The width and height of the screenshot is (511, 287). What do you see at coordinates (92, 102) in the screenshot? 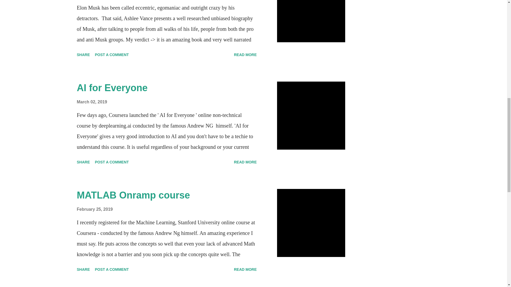
I see `March 02, 2019` at bounding box center [92, 102].